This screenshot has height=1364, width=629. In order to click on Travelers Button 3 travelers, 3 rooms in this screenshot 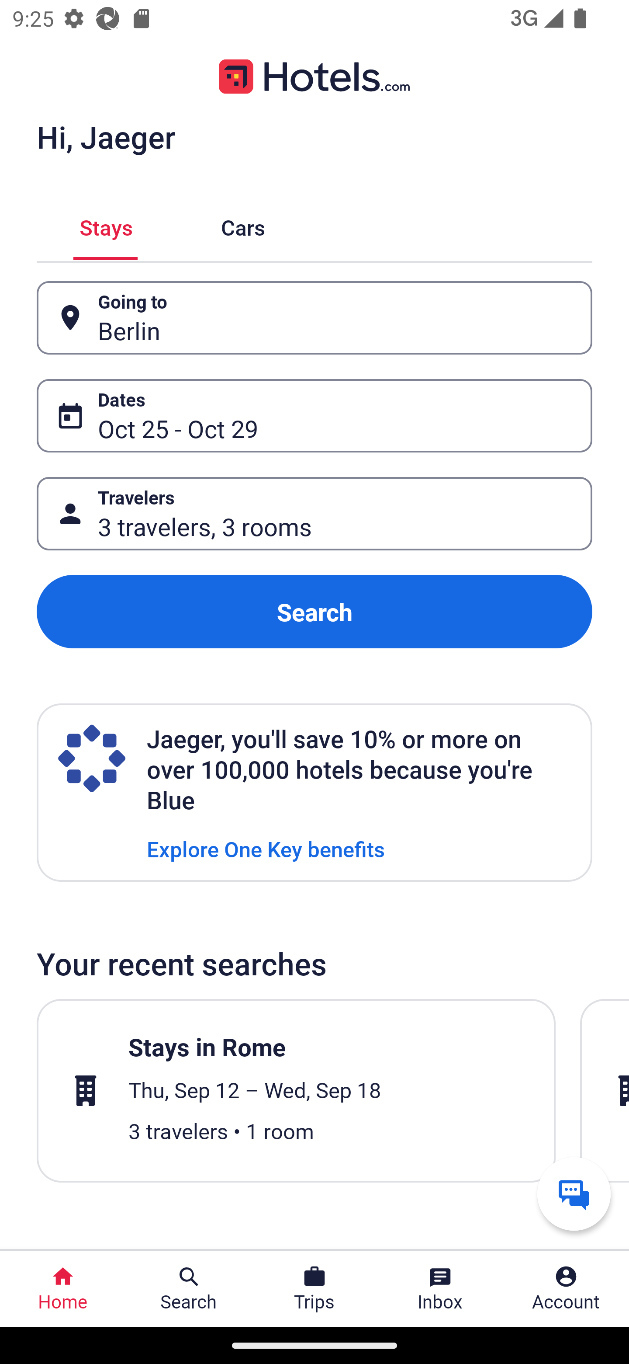, I will do `click(314, 514)`.